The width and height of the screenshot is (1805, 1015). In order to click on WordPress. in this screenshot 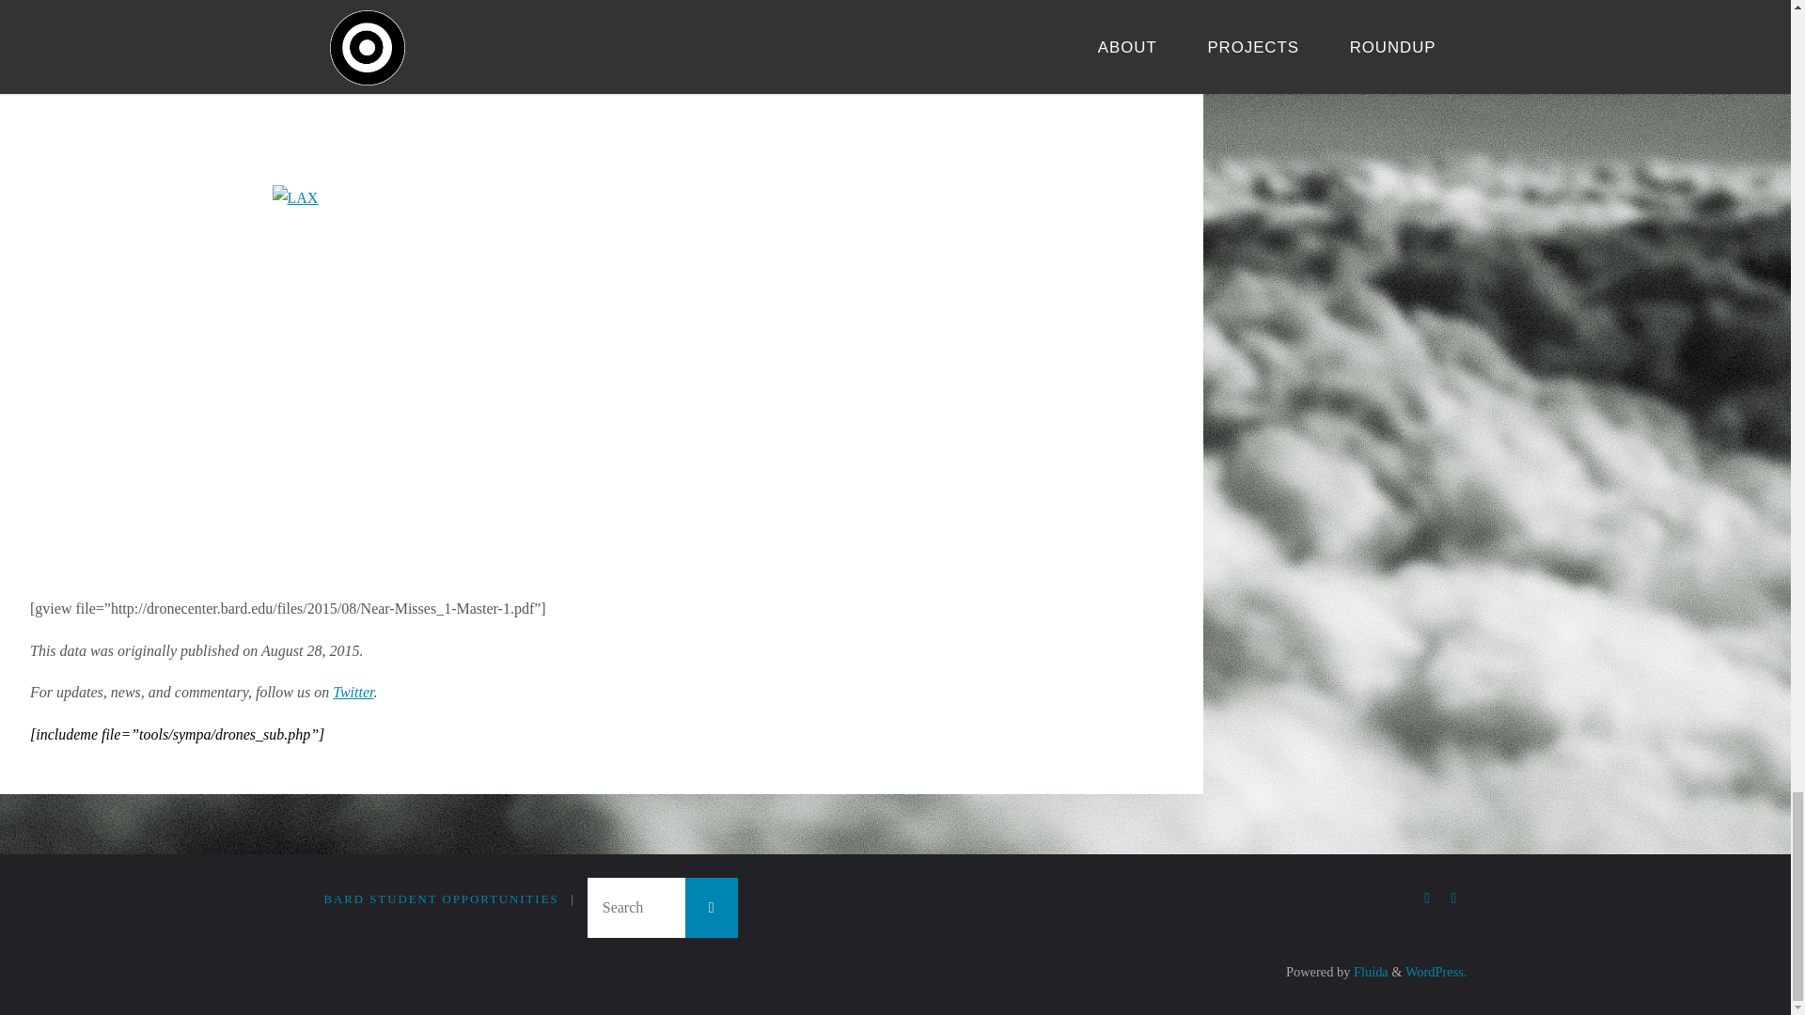, I will do `click(1436, 972)`.